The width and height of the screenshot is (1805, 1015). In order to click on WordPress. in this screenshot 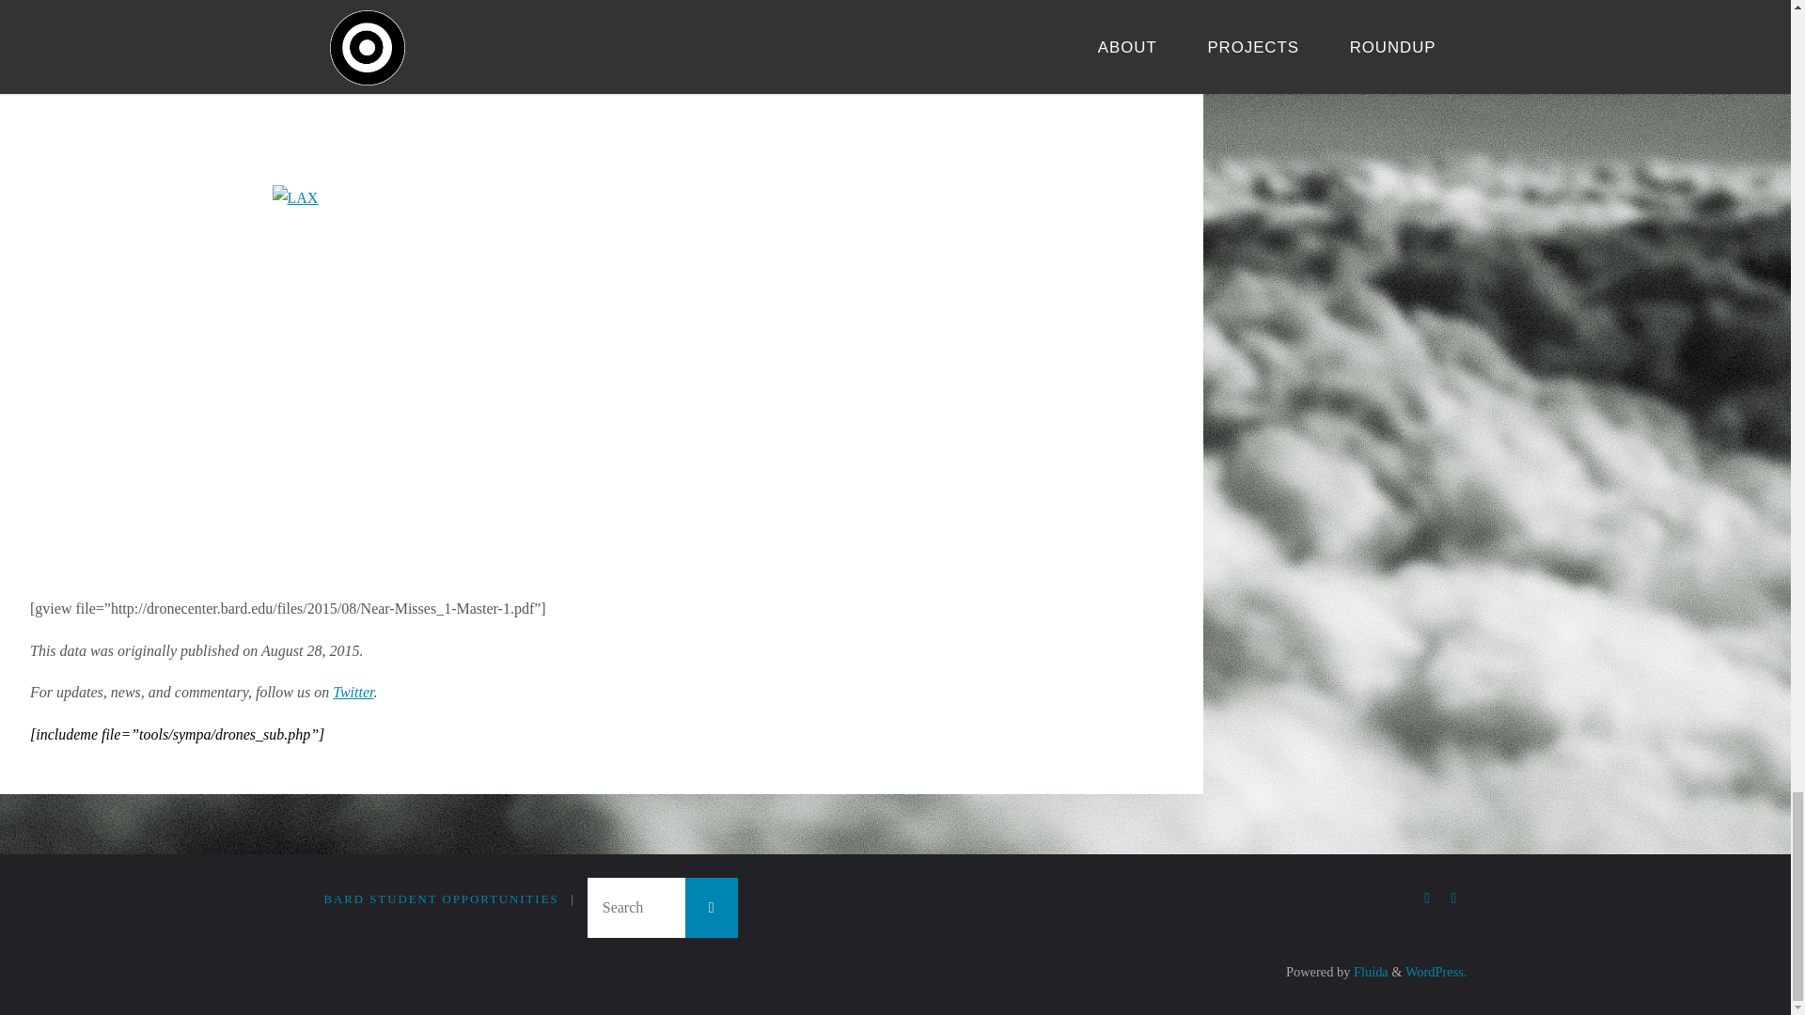, I will do `click(1436, 972)`.